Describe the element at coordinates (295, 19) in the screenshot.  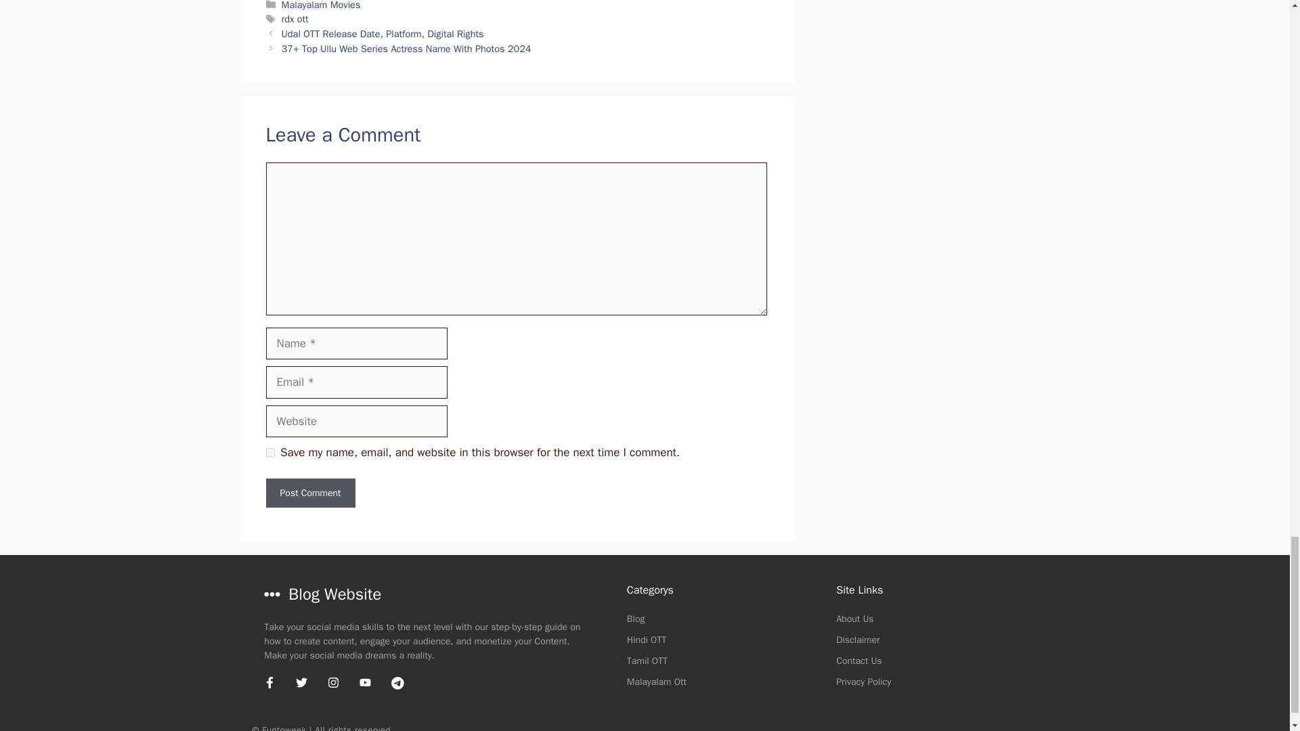
I see `rdx ott` at that location.